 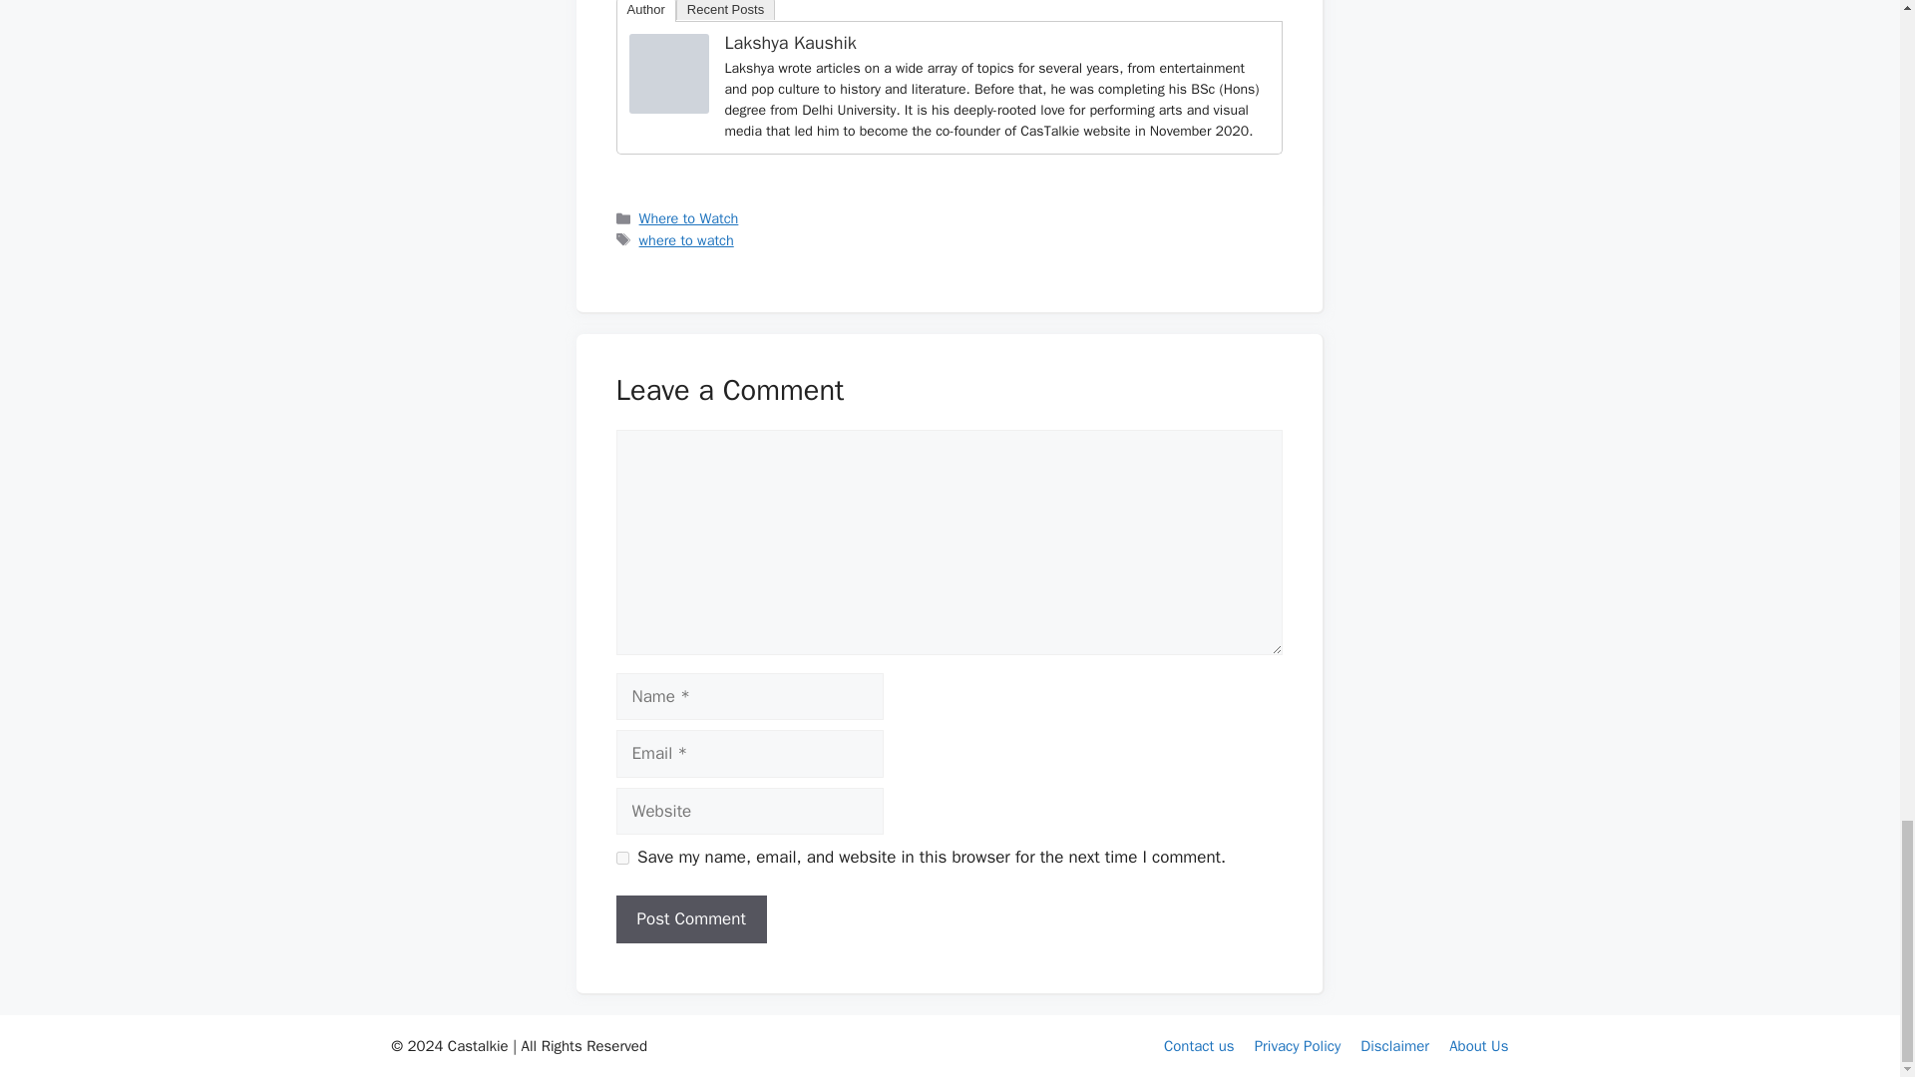 I want to click on About Us, so click(x=1478, y=1046).